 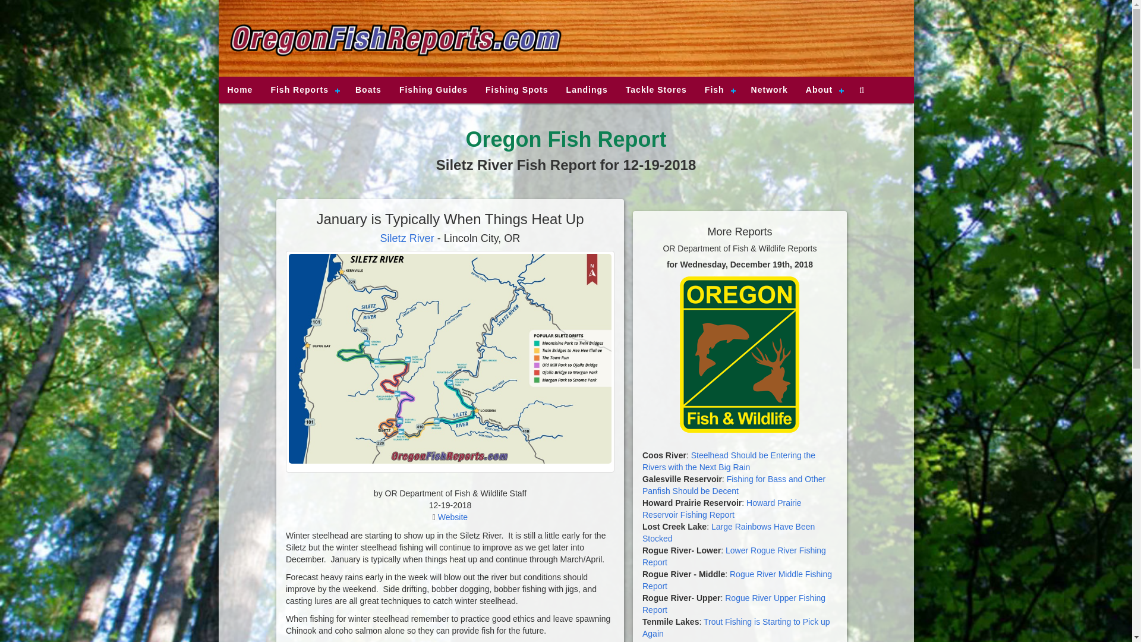 What do you see at coordinates (368, 89) in the screenshot?
I see `Boats` at bounding box center [368, 89].